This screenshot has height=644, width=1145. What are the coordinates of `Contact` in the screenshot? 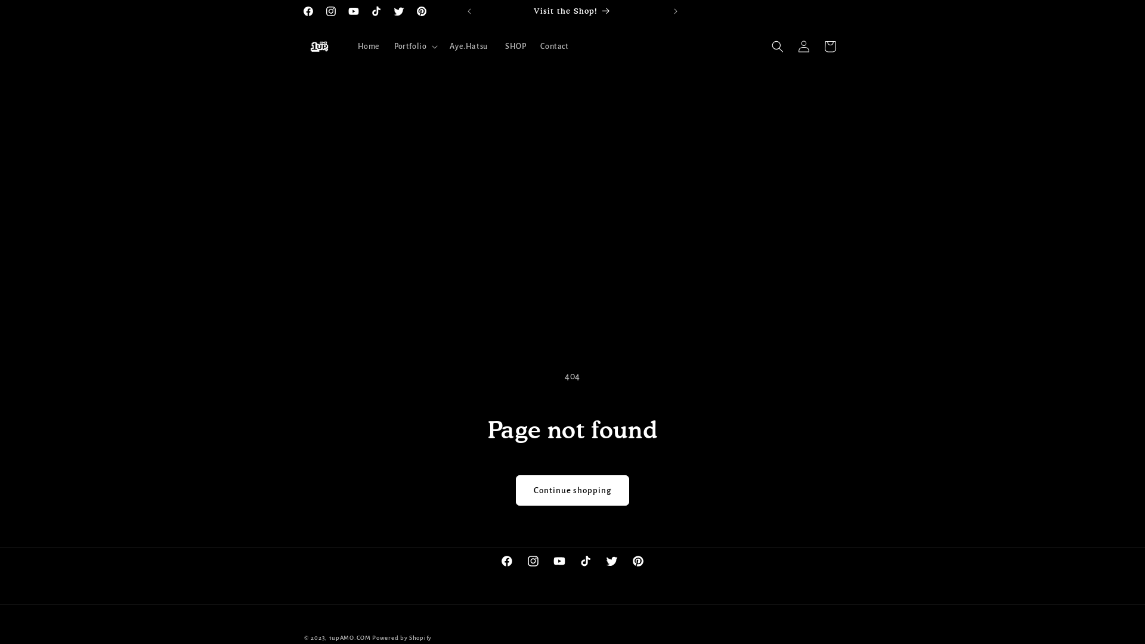 It's located at (554, 47).